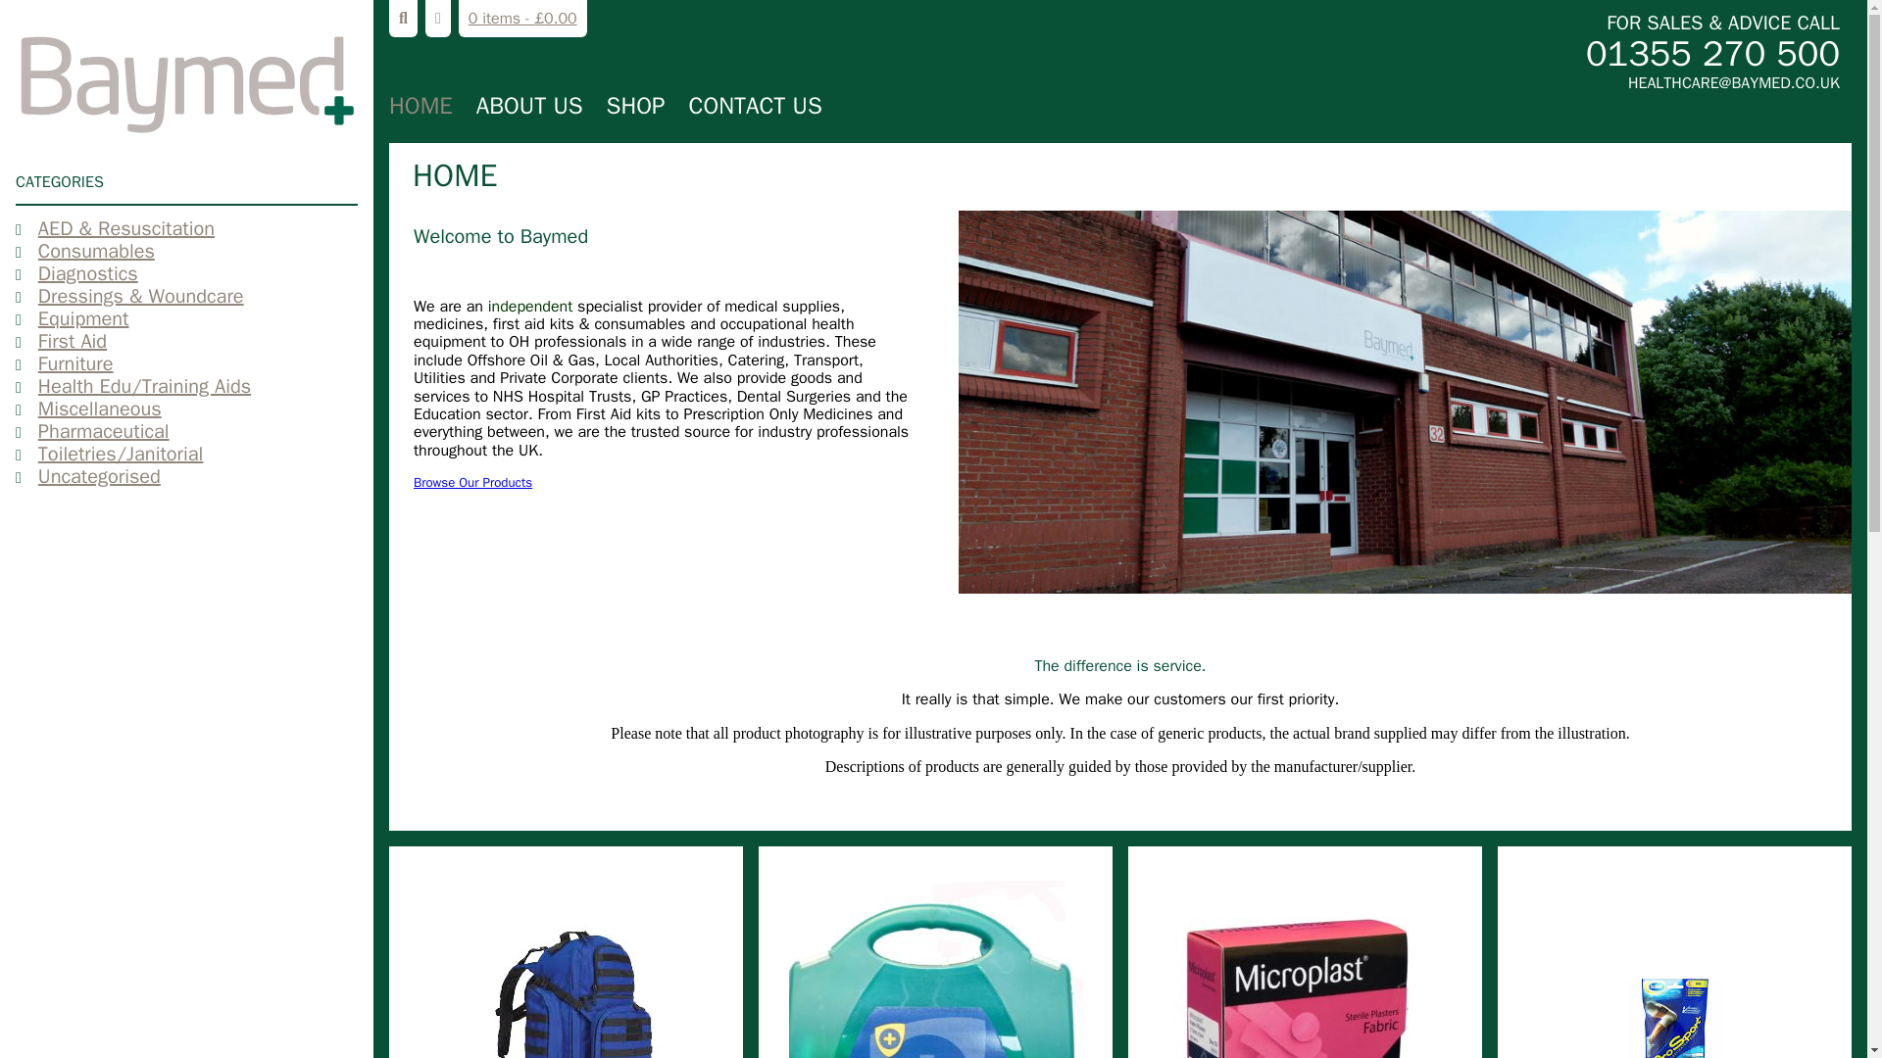  I want to click on Uncategorised, so click(92, 476).